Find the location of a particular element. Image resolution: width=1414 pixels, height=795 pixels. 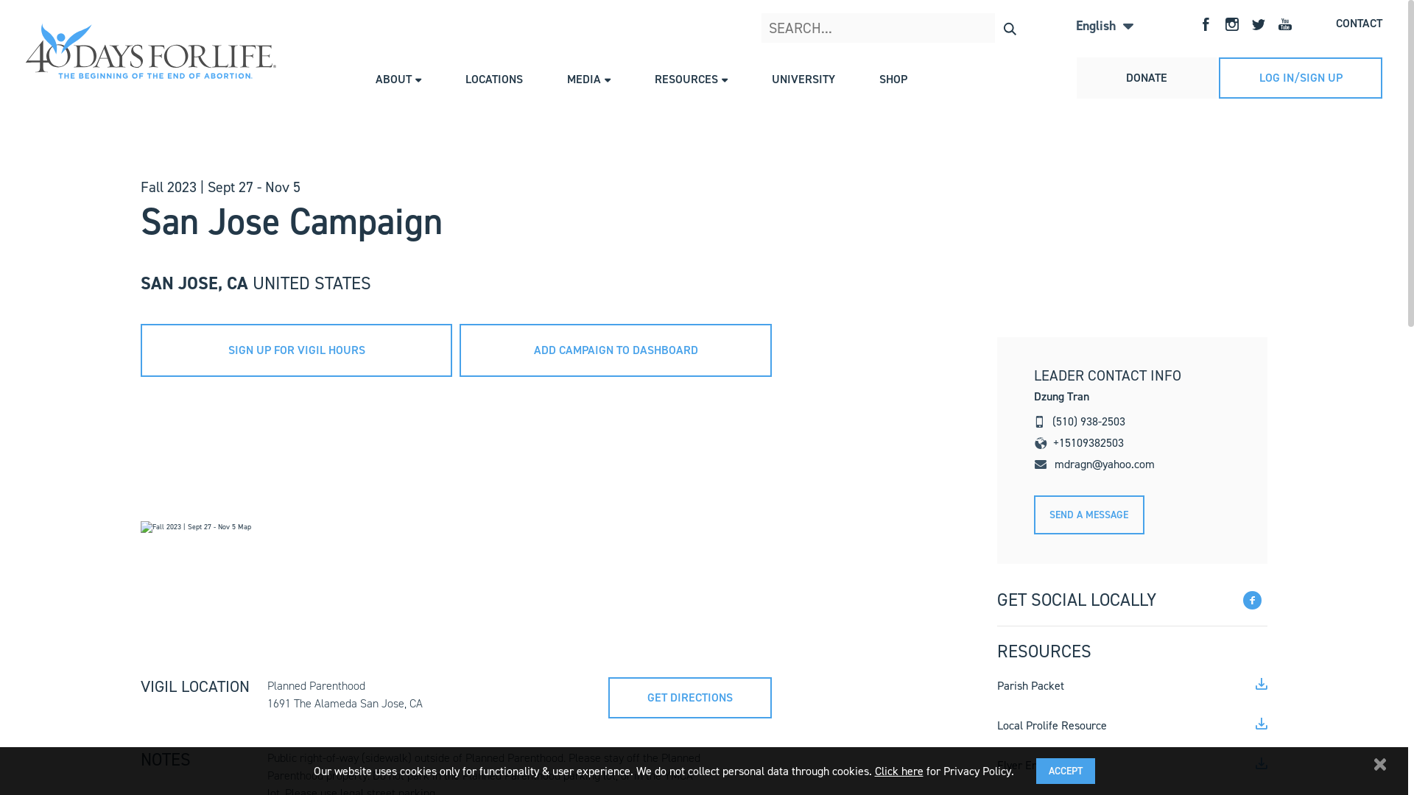

GET DIRECTIONS is located at coordinates (690, 698).